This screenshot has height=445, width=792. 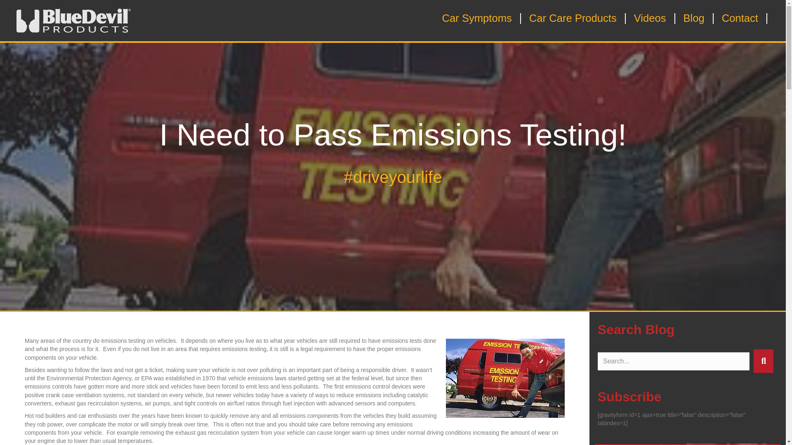 I want to click on Car Symptoms, so click(x=479, y=19).